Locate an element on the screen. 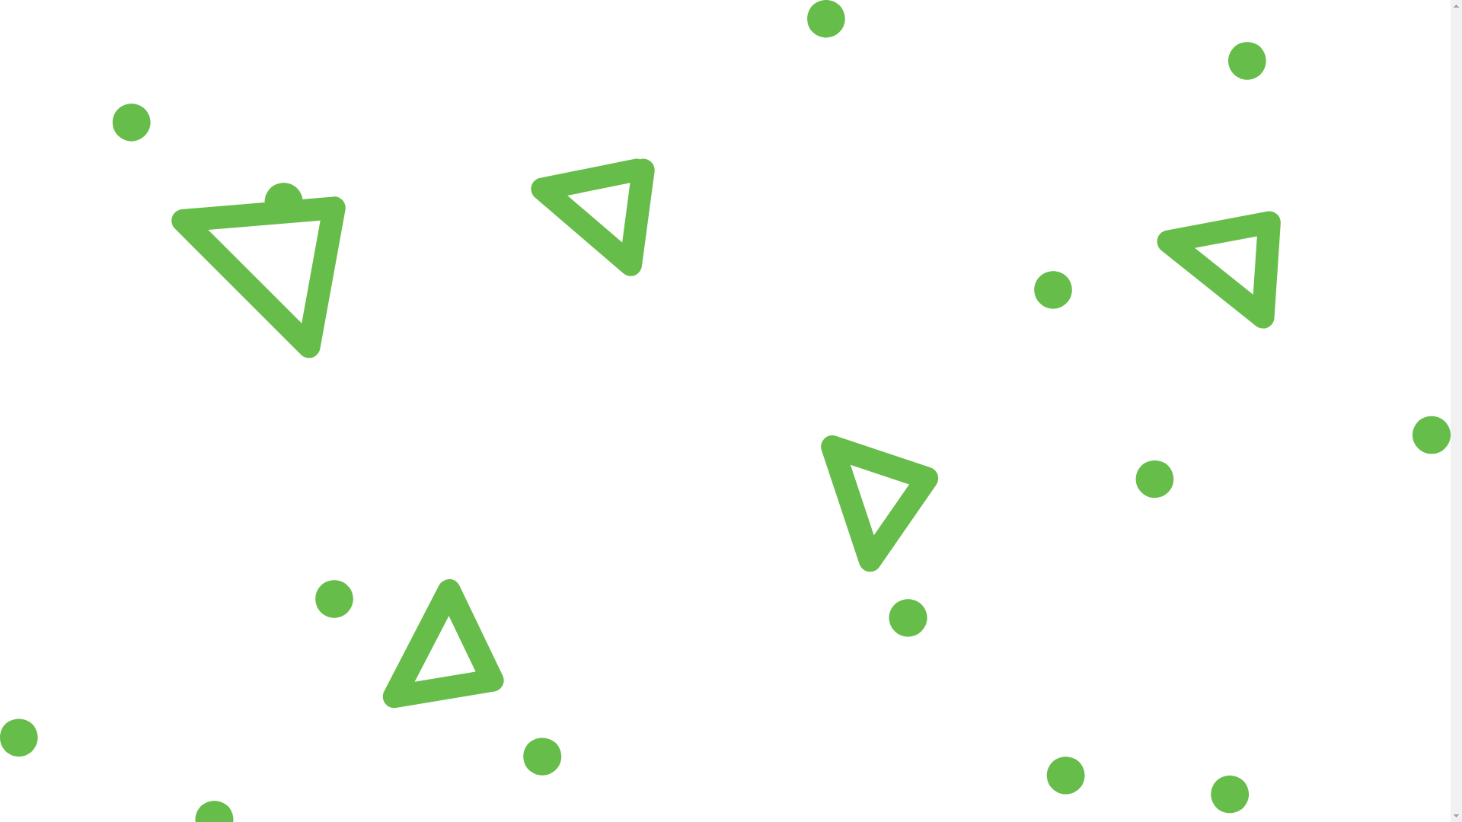 This screenshot has width=1462, height=822. 5174 2829 is located at coordinates (816, 776).